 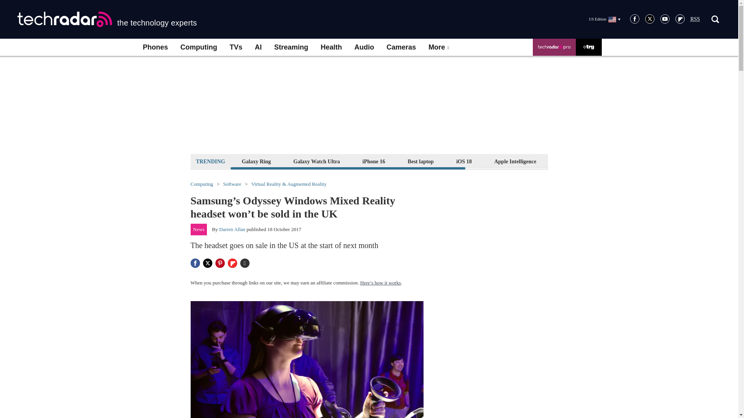 What do you see at coordinates (199, 47) in the screenshot?
I see `Computing` at bounding box center [199, 47].